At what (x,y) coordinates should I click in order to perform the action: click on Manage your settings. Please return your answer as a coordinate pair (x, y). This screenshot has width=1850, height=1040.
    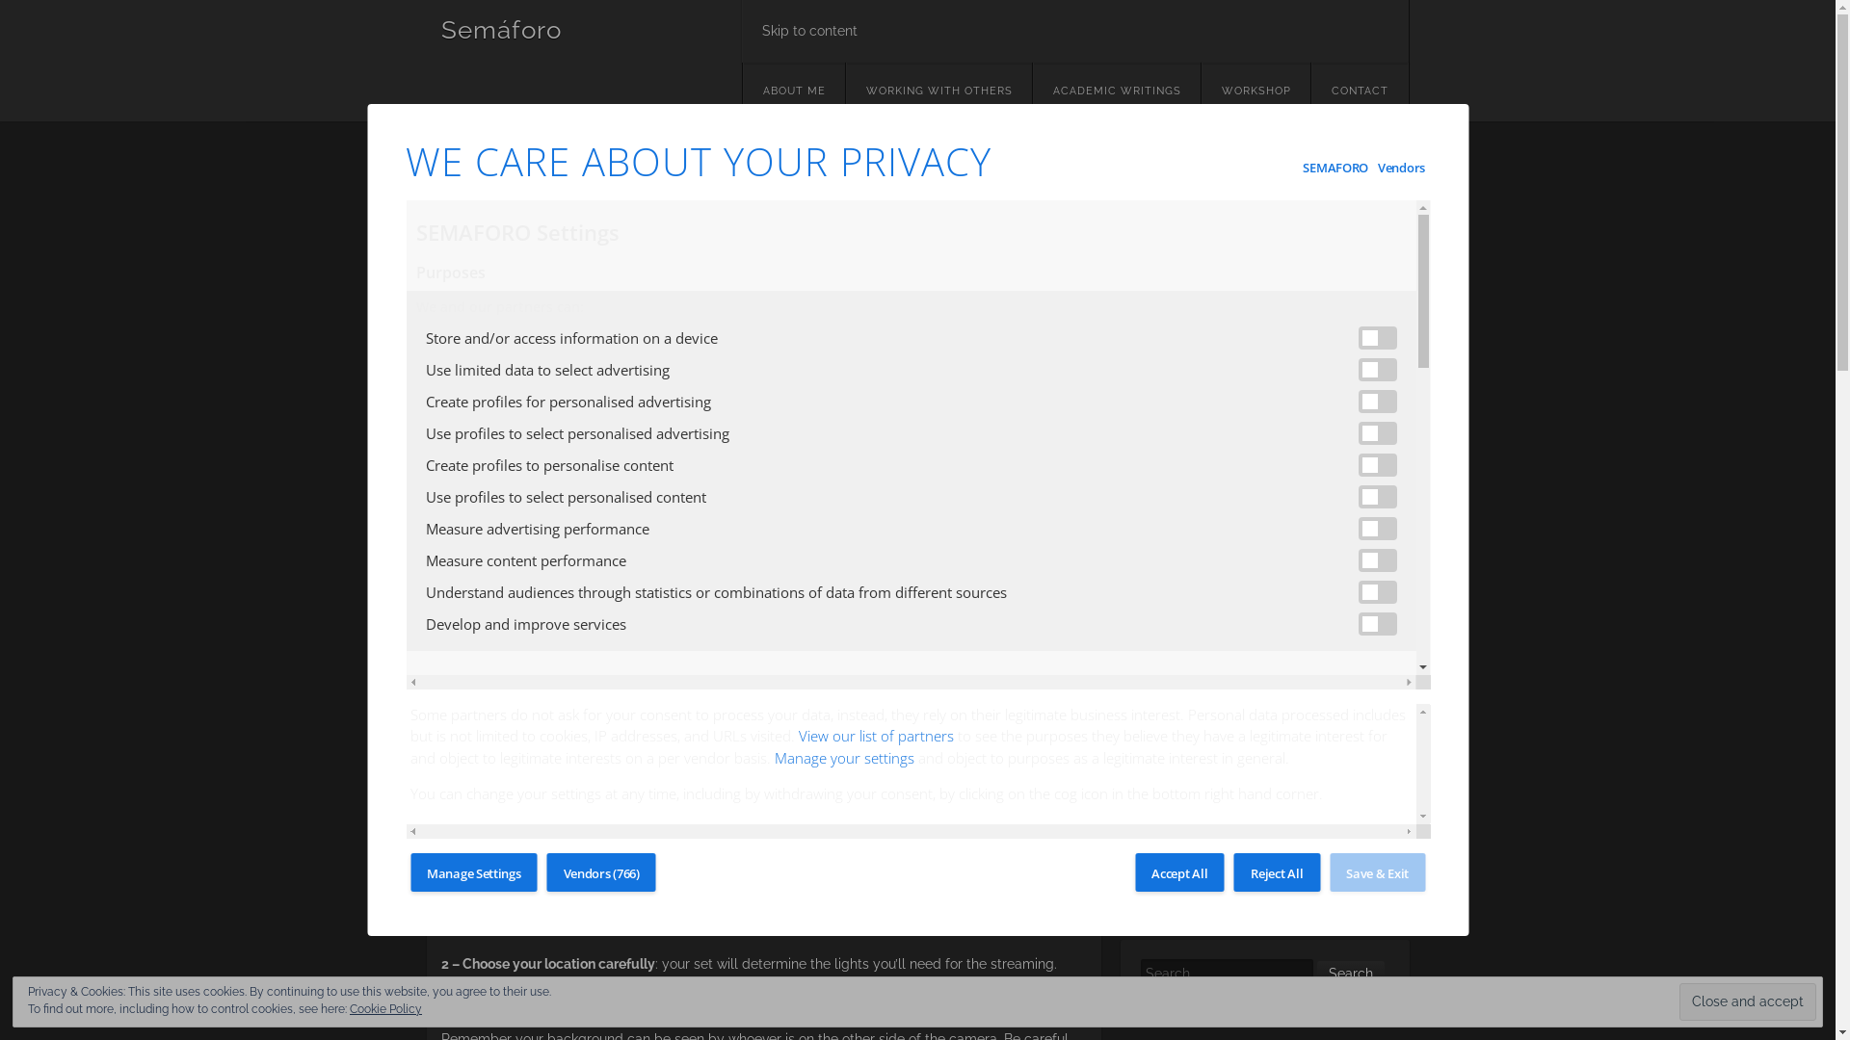
    Looking at the image, I should click on (844, 758).